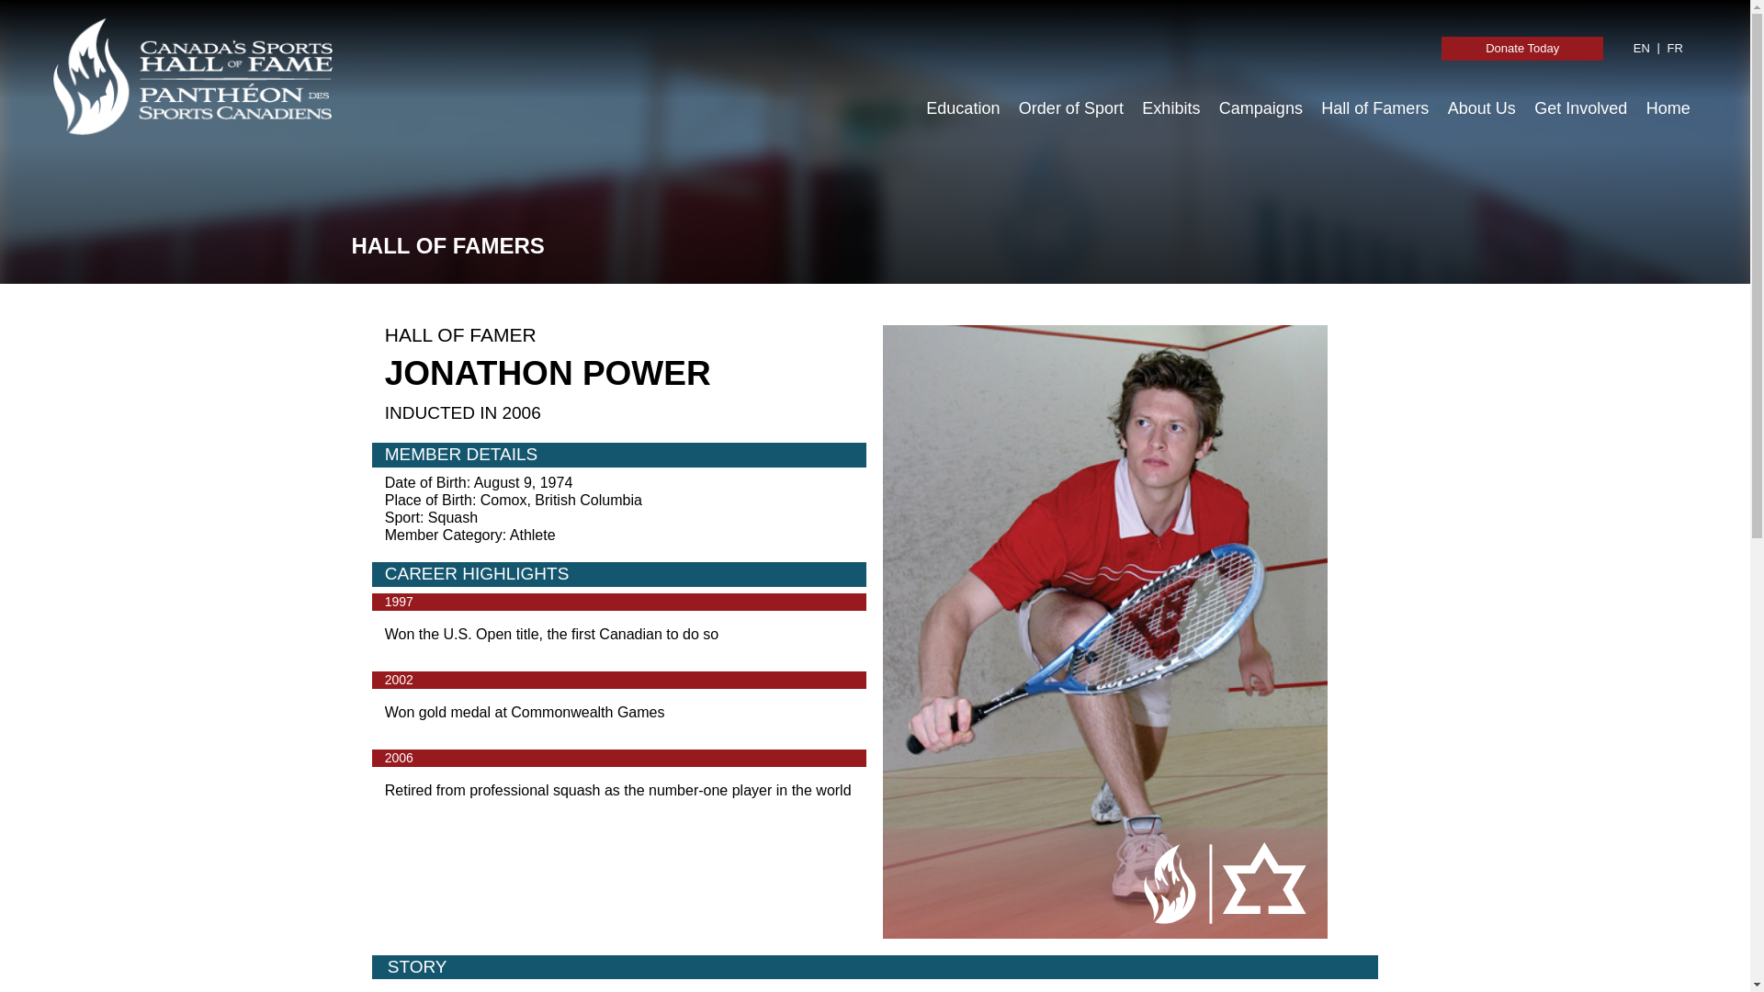 The height and width of the screenshot is (992, 1764). Describe the element at coordinates (1580, 108) in the screenshot. I see `Get Involved` at that location.